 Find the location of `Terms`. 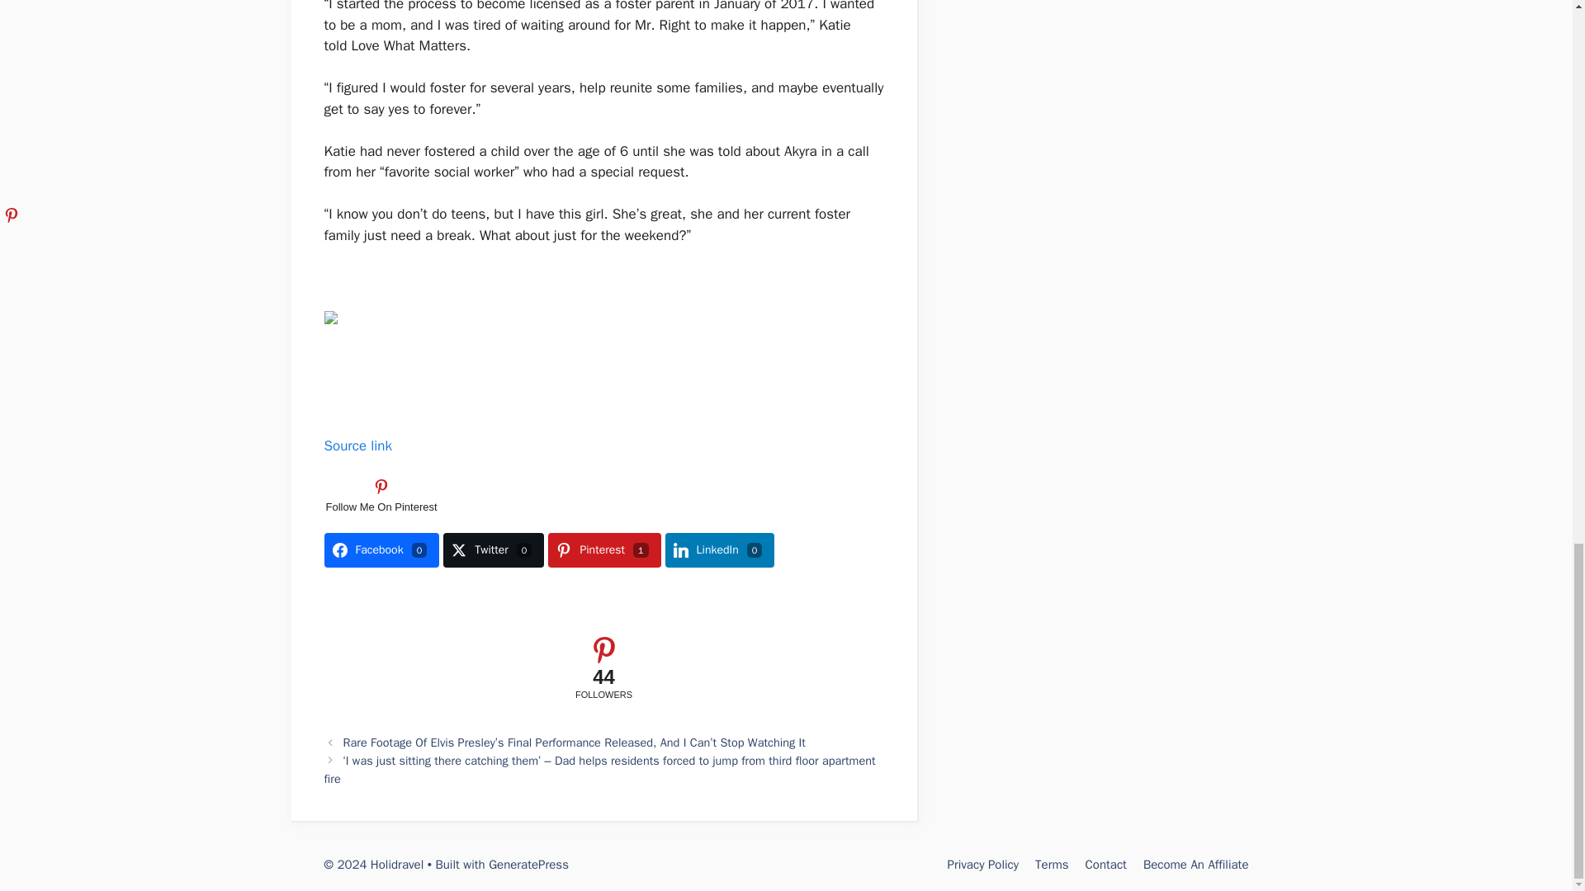

Terms is located at coordinates (1052, 865).